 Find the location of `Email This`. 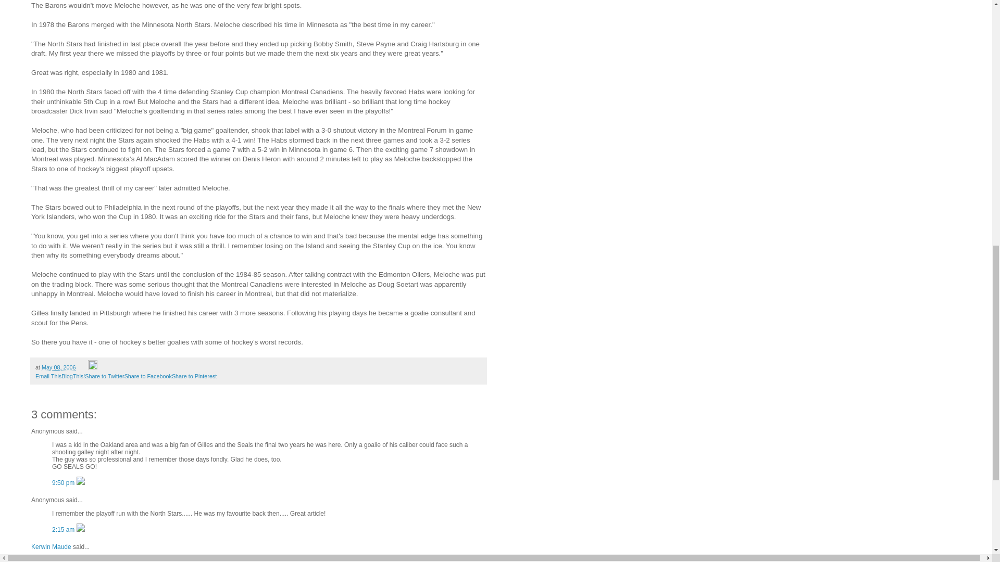

Email This is located at coordinates (48, 376).